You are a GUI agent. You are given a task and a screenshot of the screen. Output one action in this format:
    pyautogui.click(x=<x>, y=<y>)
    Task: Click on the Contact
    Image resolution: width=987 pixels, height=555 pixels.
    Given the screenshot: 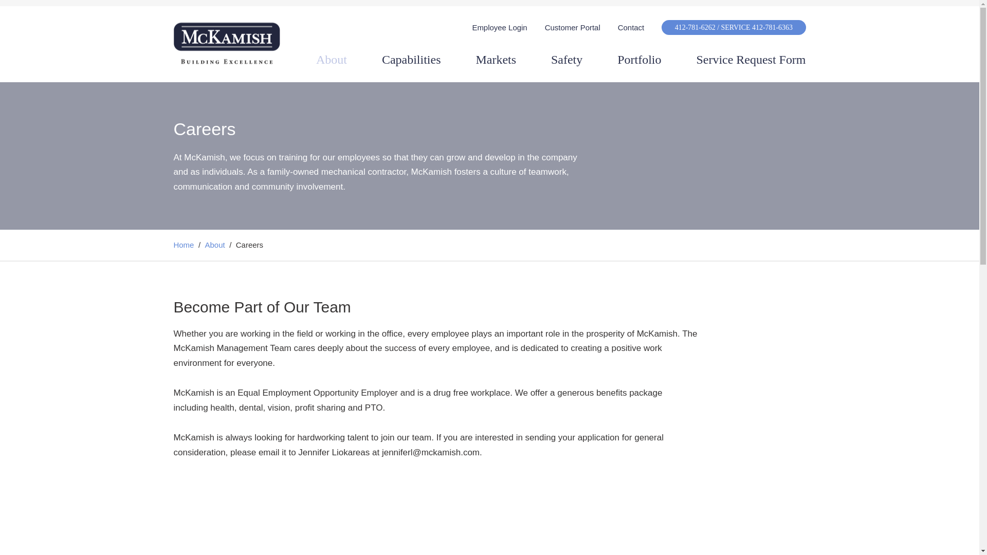 What is the action you would take?
    pyautogui.click(x=631, y=28)
    